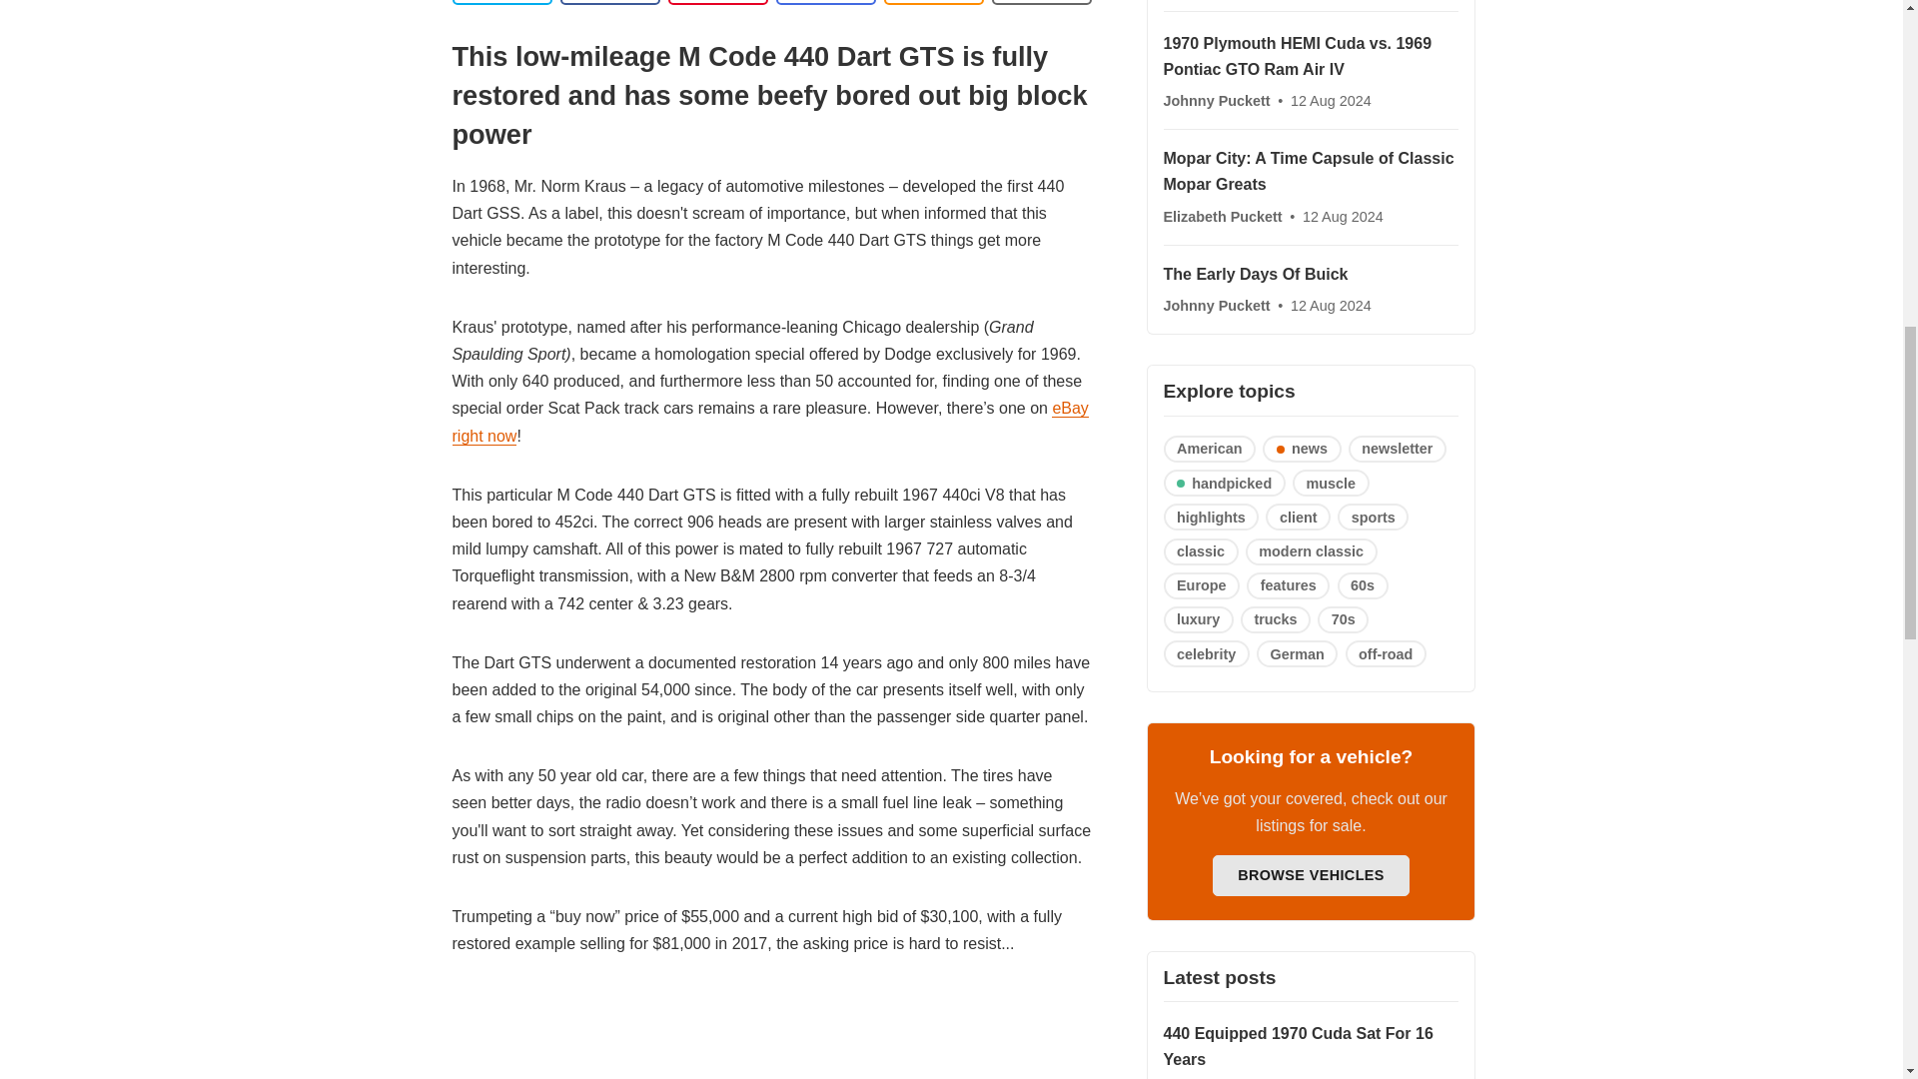 The height and width of the screenshot is (1079, 1918). Describe the element at coordinates (1217, 306) in the screenshot. I see `Johnny Puckett` at that location.